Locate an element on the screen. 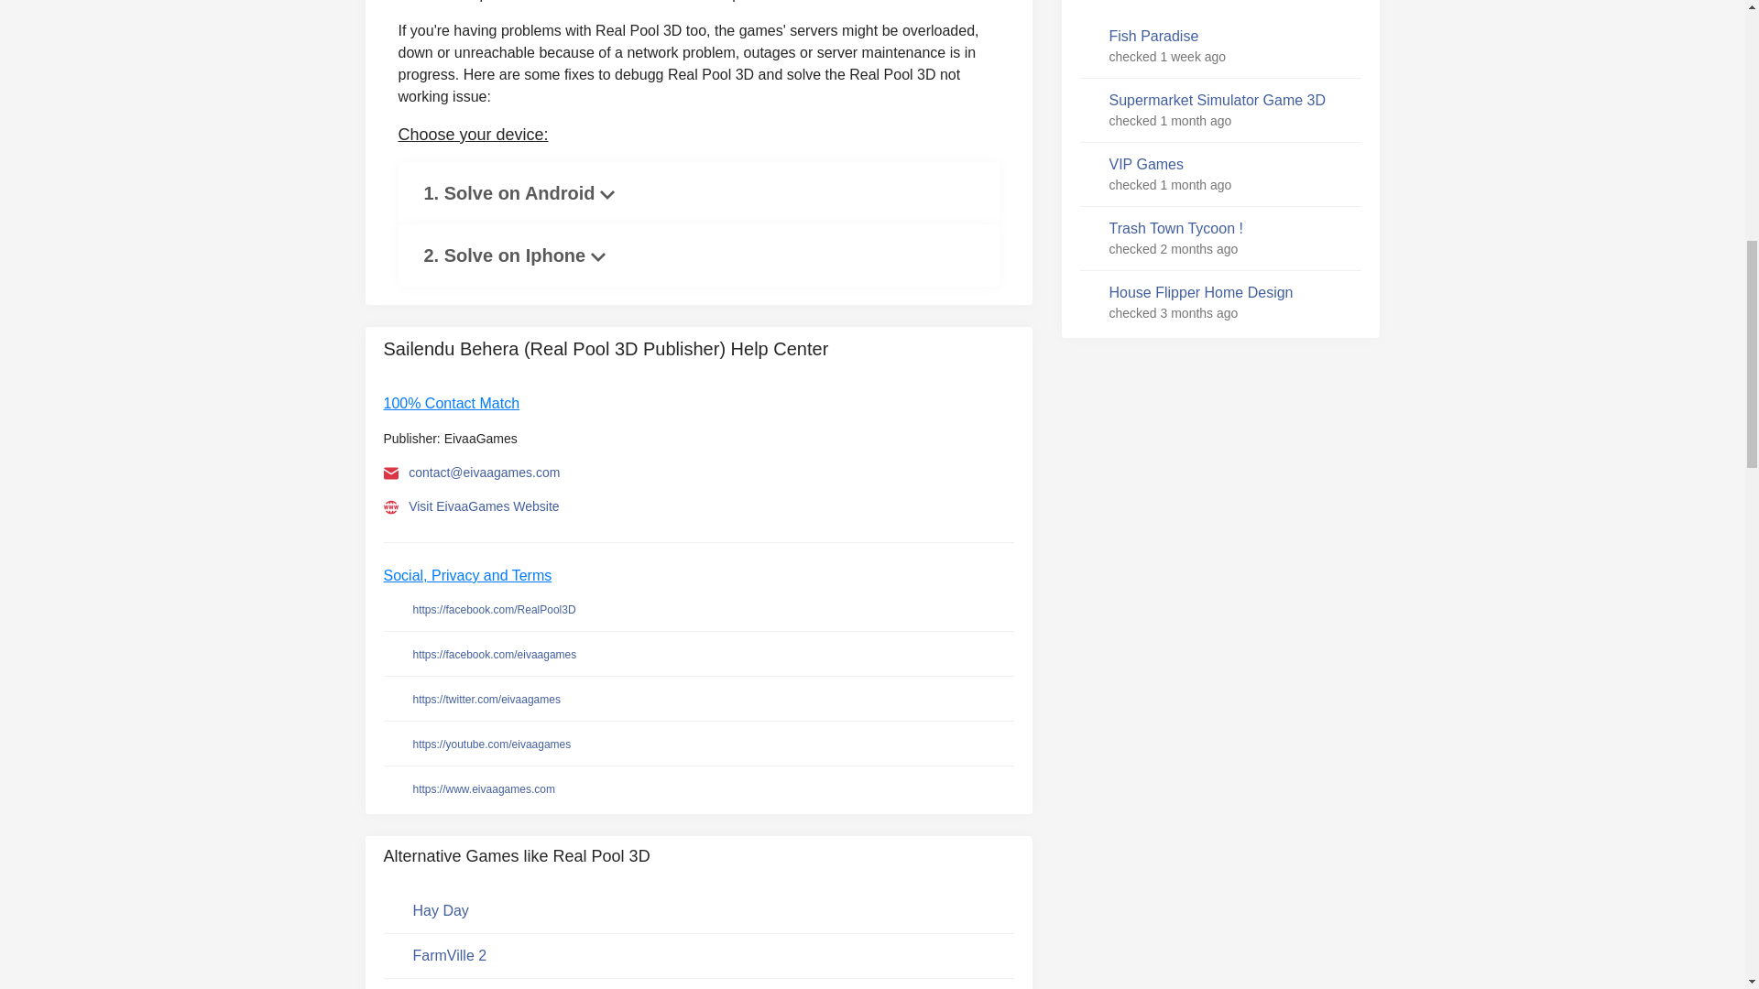 This screenshot has height=989, width=1759. Visit EivaaGames Website is located at coordinates (484, 505).